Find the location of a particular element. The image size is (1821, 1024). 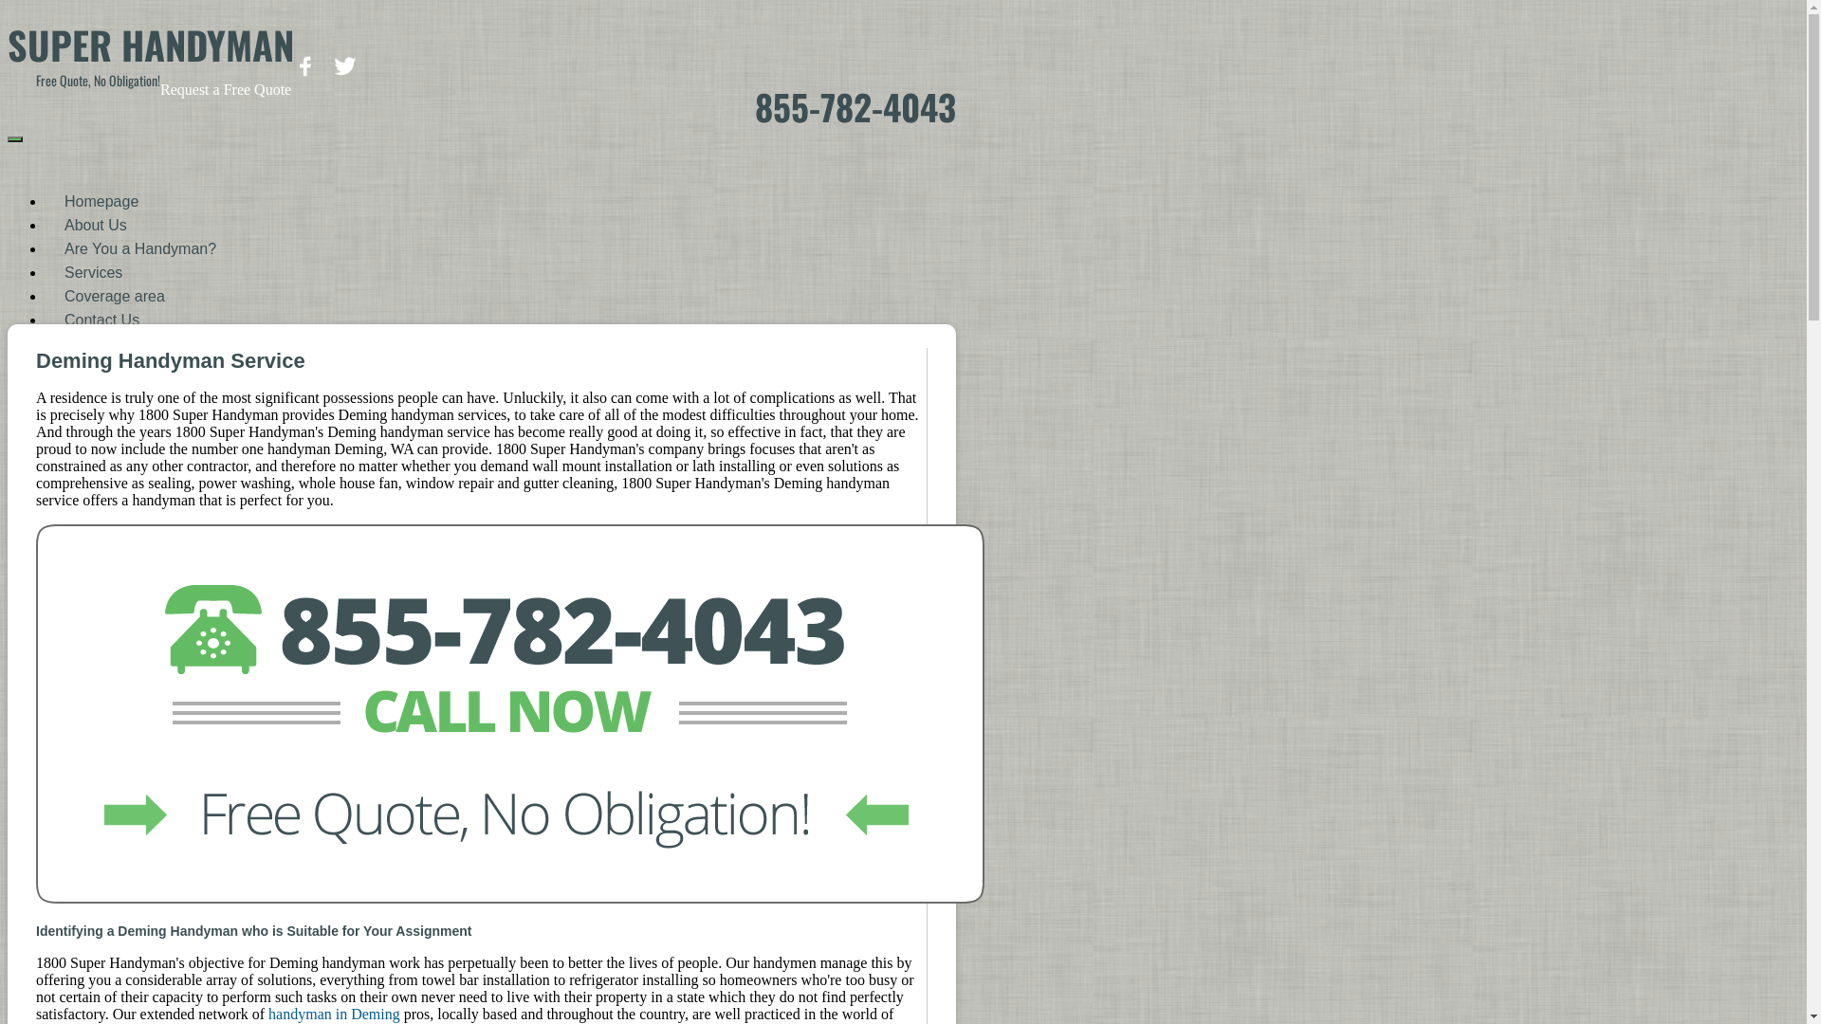

About Us is located at coordinates (96, 228).